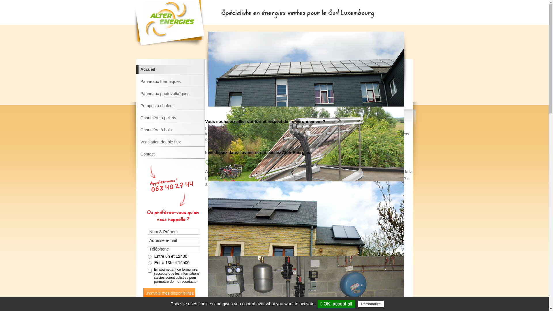  What do you see at coordinates (173, 143) in the screenshot?
I see `Ventilation double flux` at bounding box center [173, 143].